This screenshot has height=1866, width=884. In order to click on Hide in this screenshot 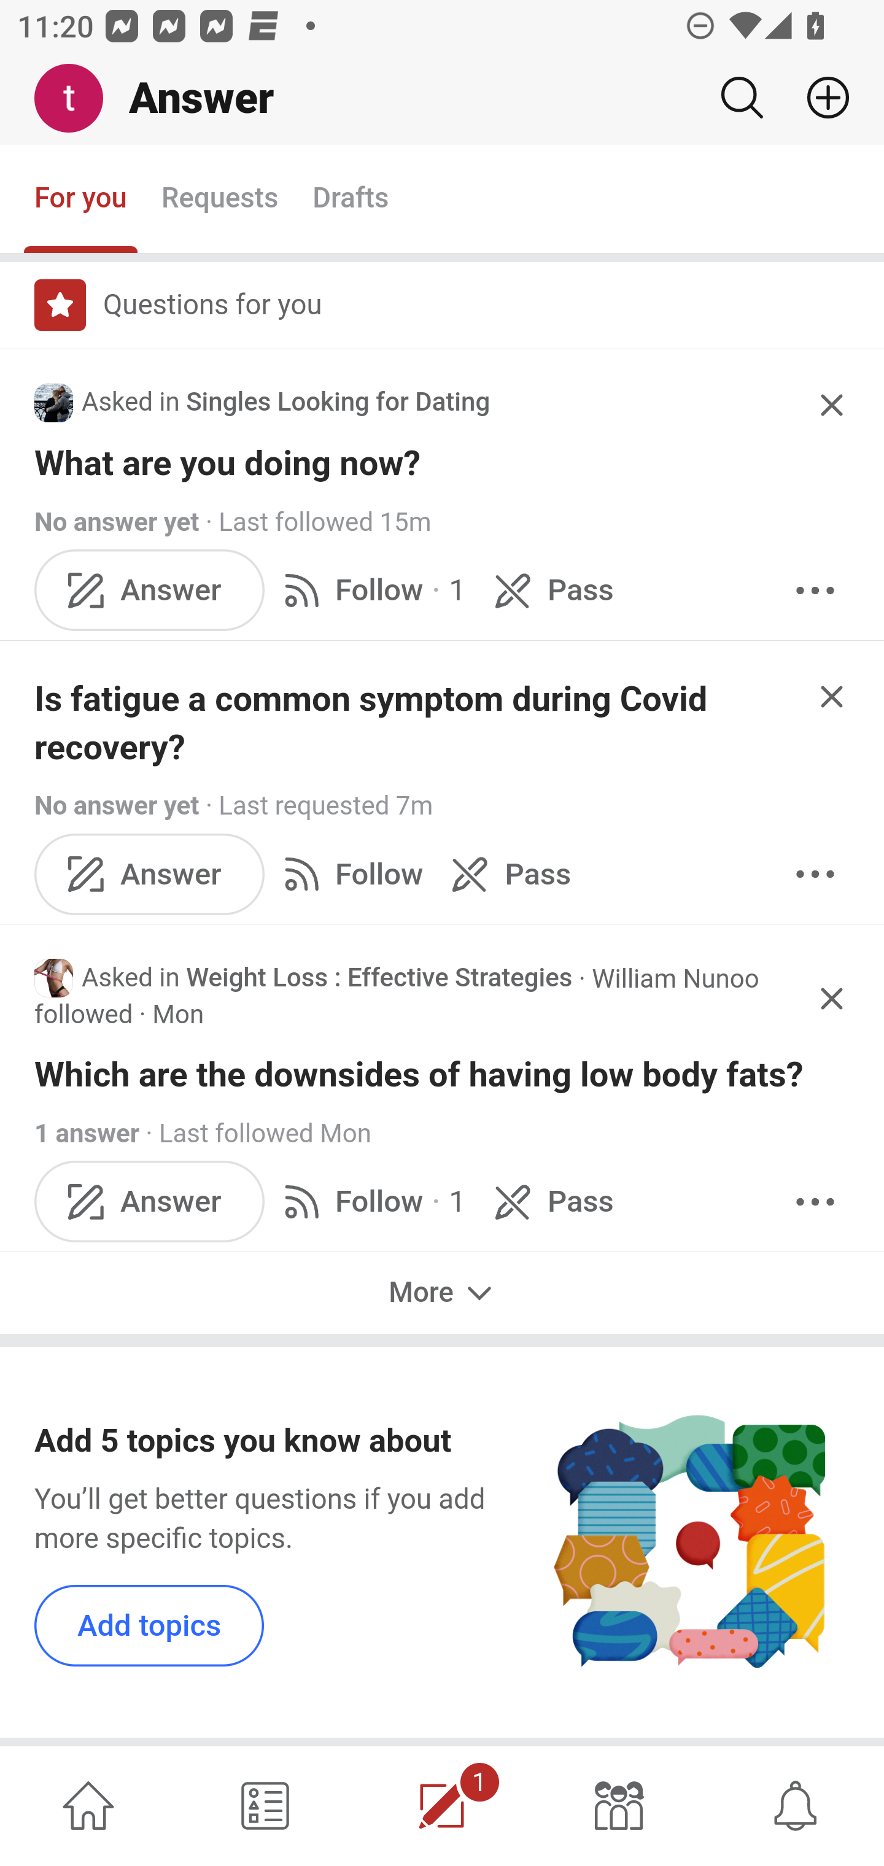, I will do `click(832, 405)`.